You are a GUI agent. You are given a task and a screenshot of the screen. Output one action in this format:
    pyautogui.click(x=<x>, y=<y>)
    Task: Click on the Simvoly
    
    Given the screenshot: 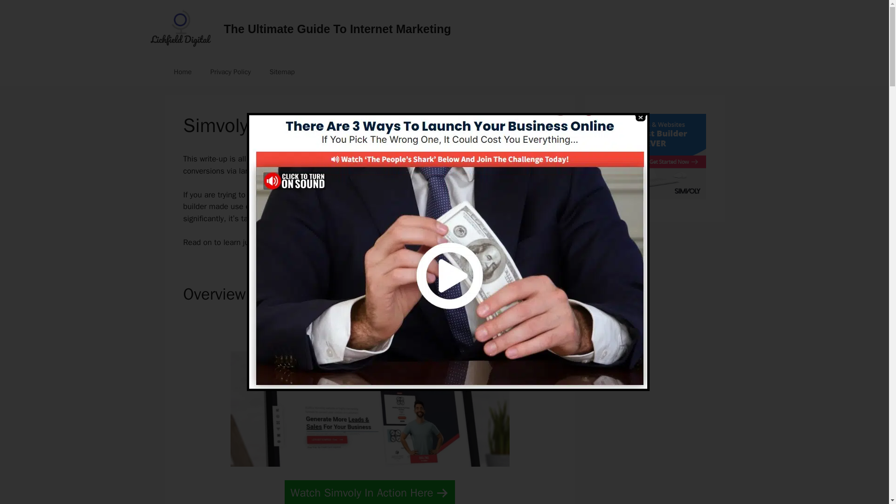 What is the action you would take?
    pyautogui.click(x=355, y=195)
    